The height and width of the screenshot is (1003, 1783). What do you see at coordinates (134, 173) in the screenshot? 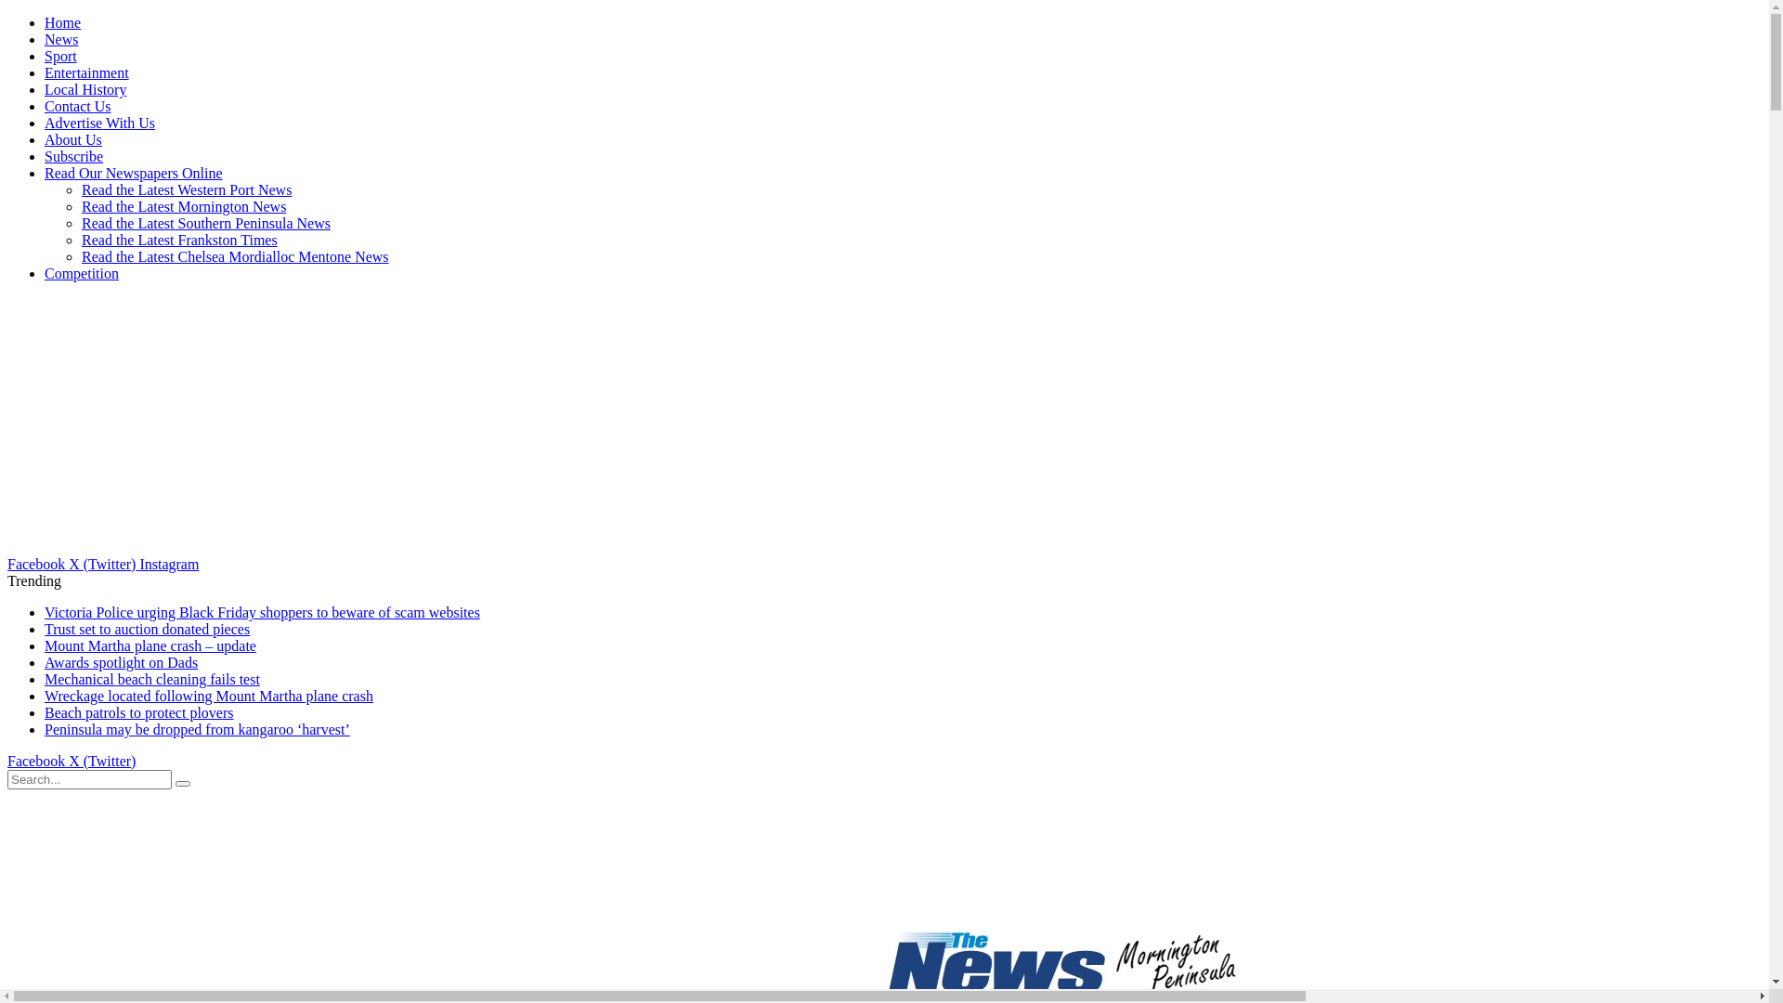
I see `Read Our Newspapers Online` at bounding box center [134, 173].